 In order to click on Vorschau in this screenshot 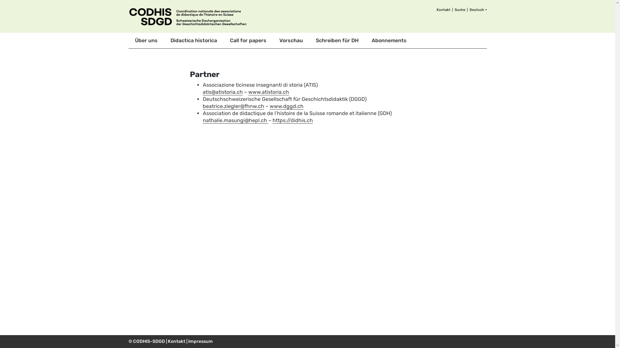, I will do `click(291, 41)`.